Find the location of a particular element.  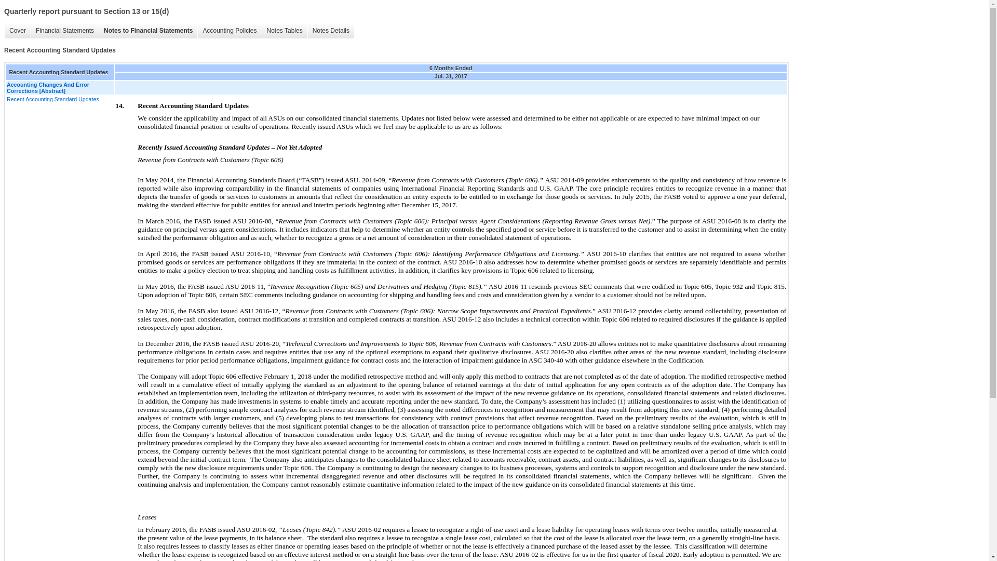

Notes to Financial Statements is located at coordinates (148, 31).